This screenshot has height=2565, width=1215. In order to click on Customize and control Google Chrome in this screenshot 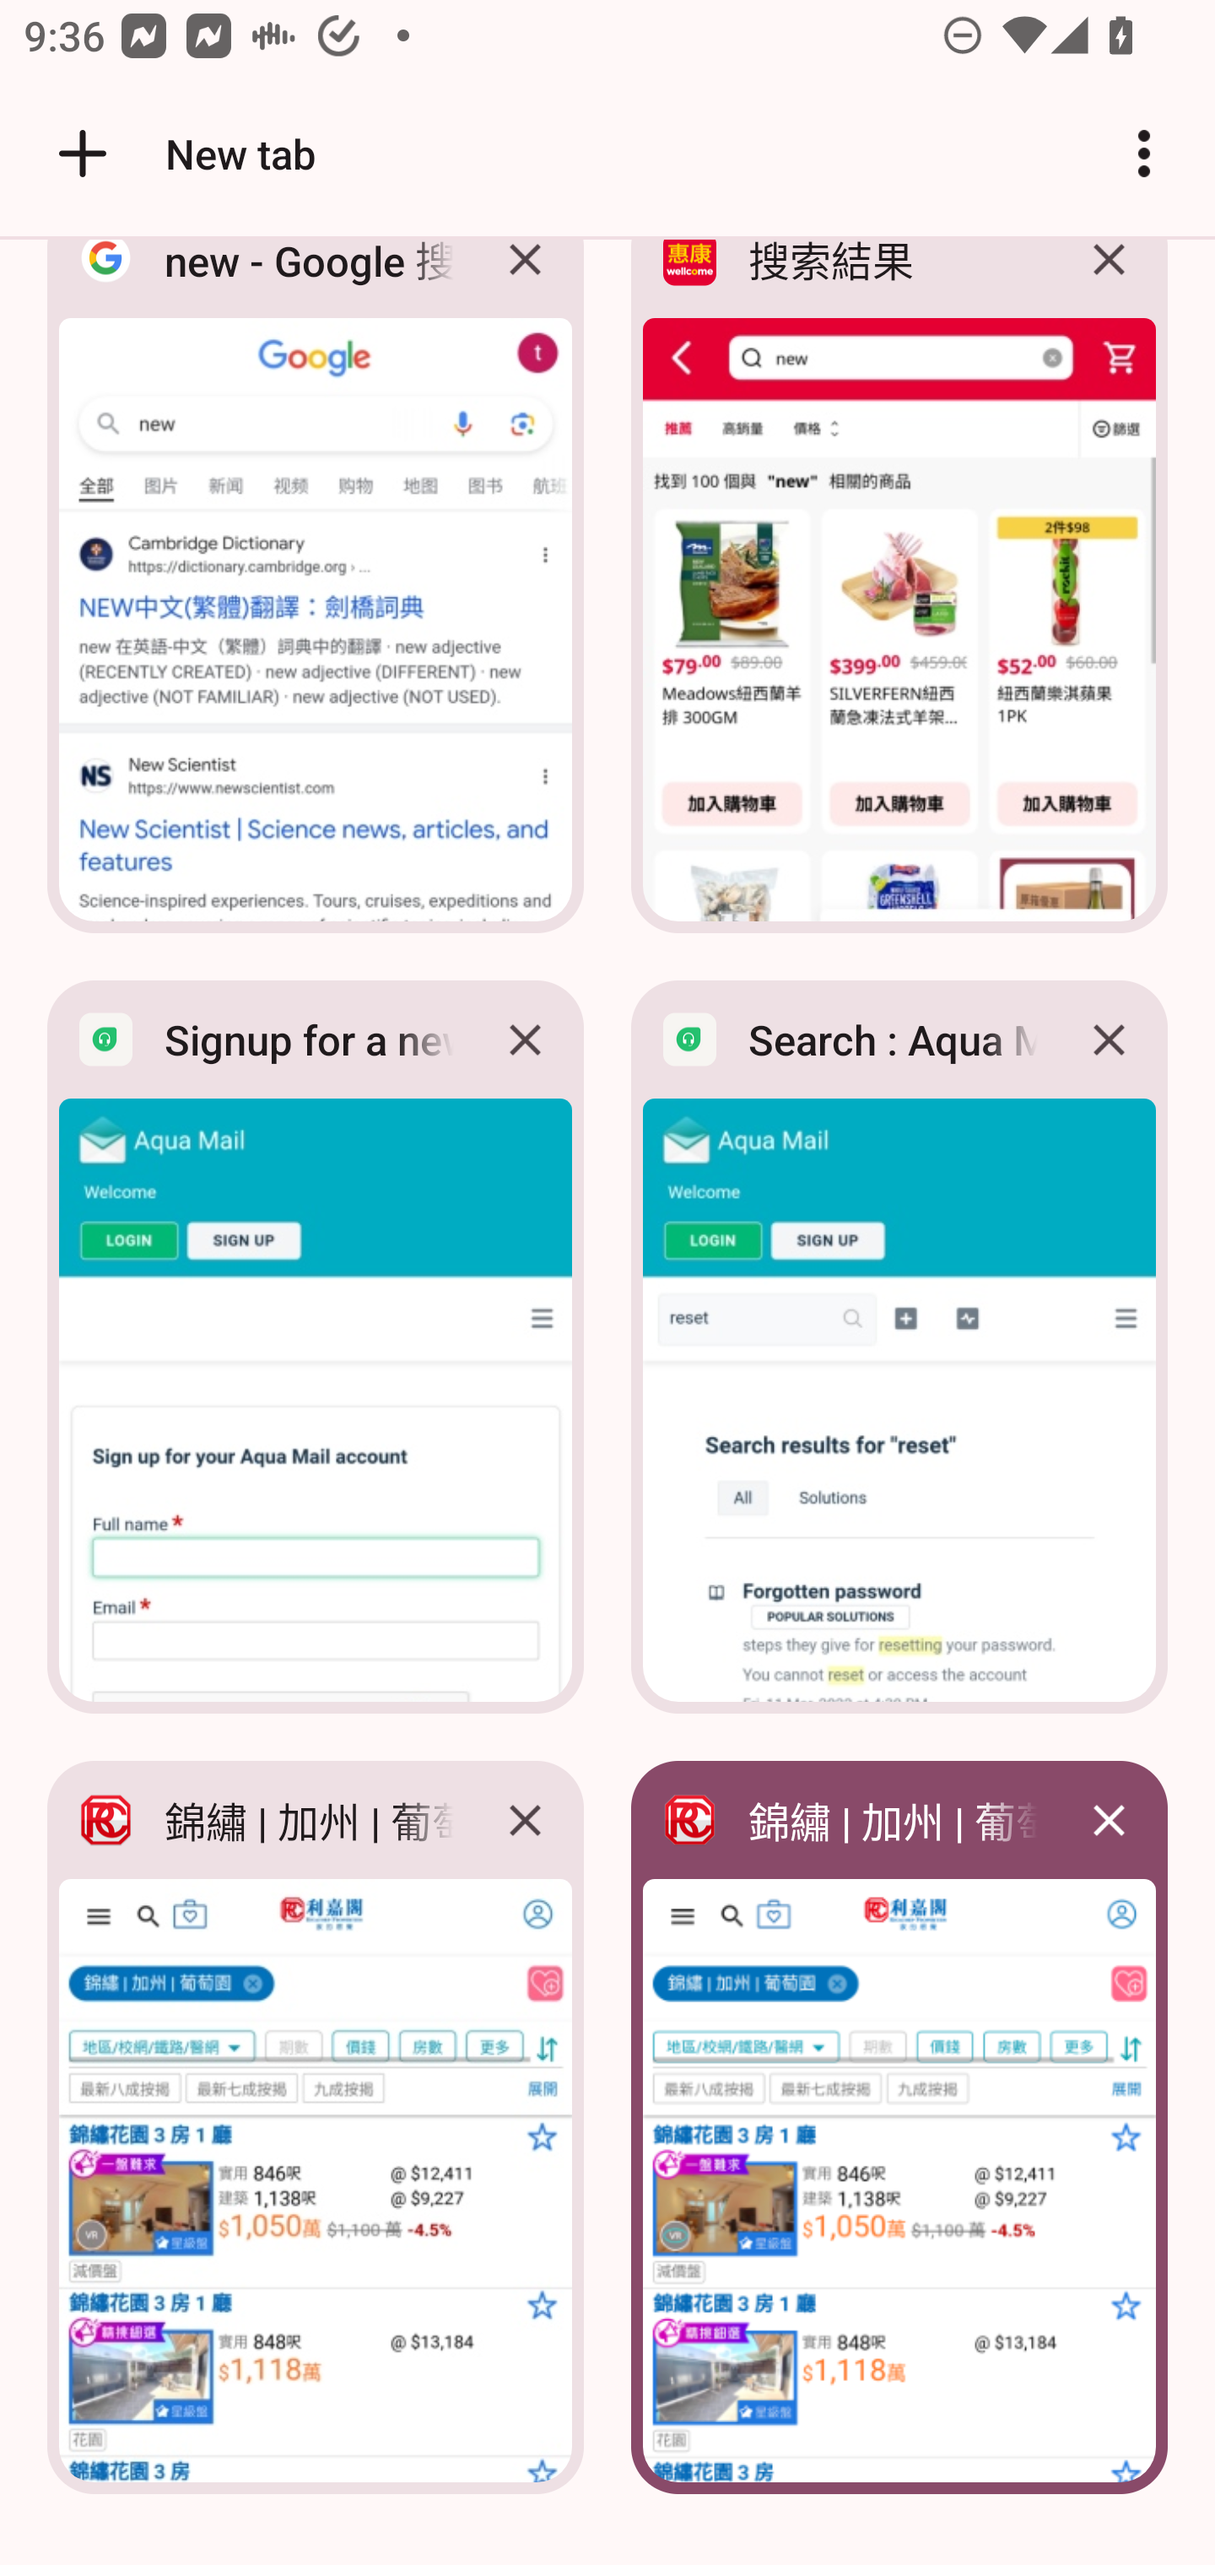, I will do `click(1144, 154)`.